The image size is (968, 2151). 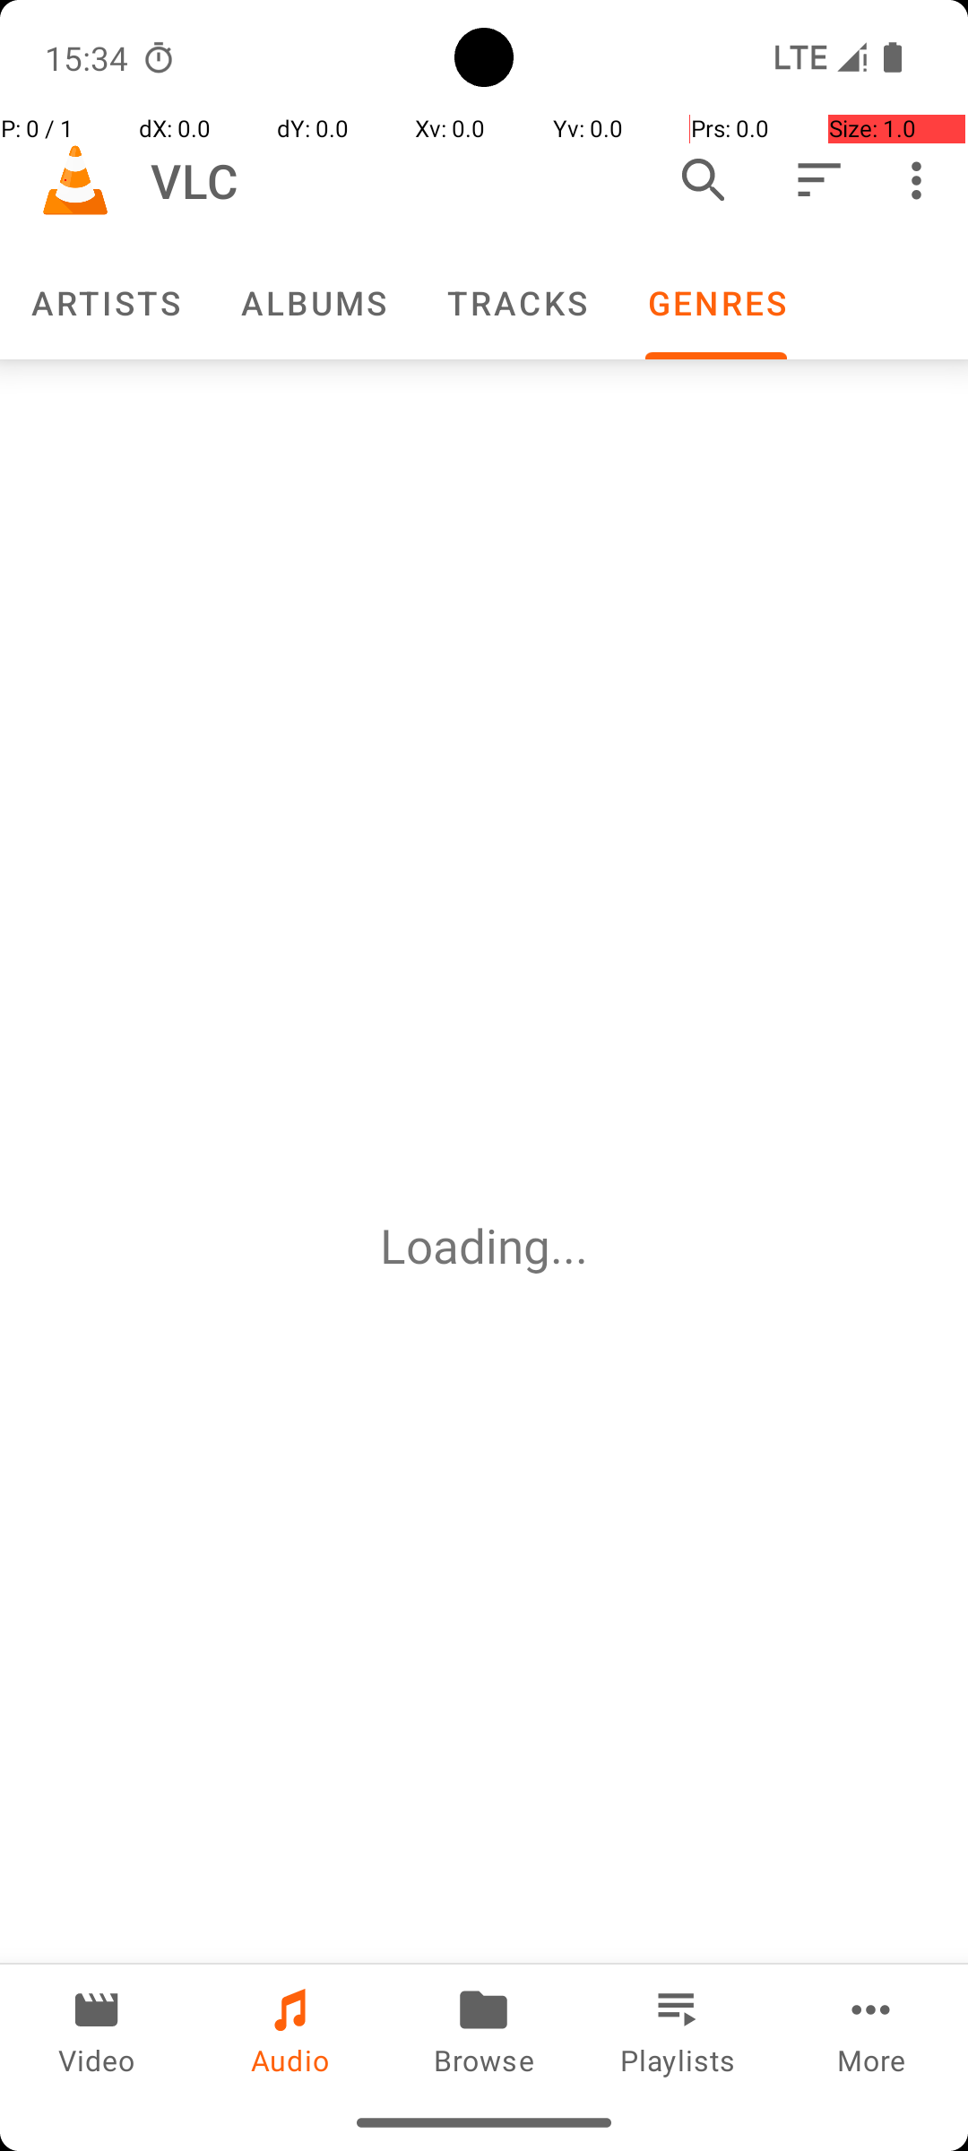 What do you see at coordinates (569, 1246) in the screenshot?
I see `...` at bounding box center [569, 1246].